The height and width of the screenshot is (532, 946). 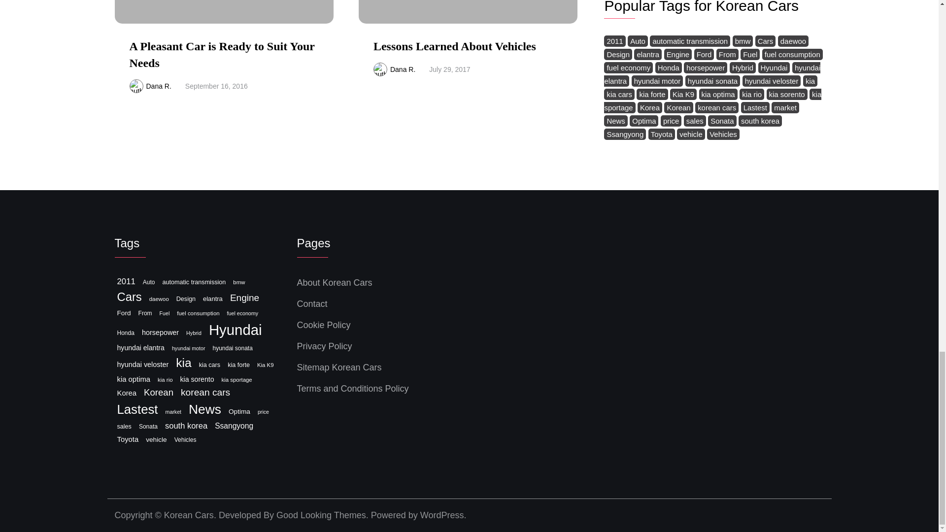 I want to click on September 16, 2016, so click(x=217, y=86).